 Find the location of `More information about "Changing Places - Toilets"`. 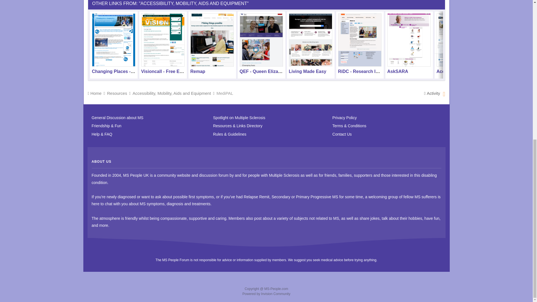

More information about "Changing Places - Toilets" is located at coordinates (119, 71).